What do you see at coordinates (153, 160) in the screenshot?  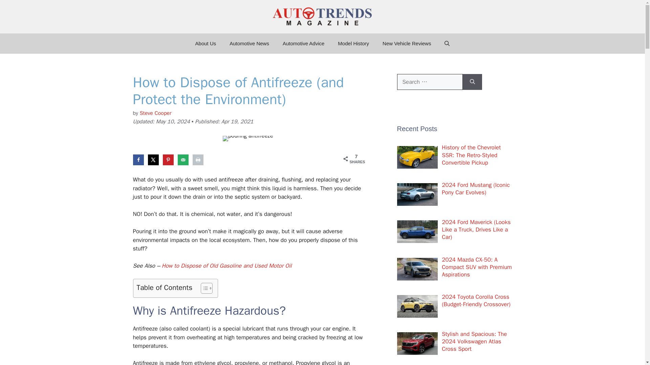 I see `Share on X` at bounding box center [153, 160].